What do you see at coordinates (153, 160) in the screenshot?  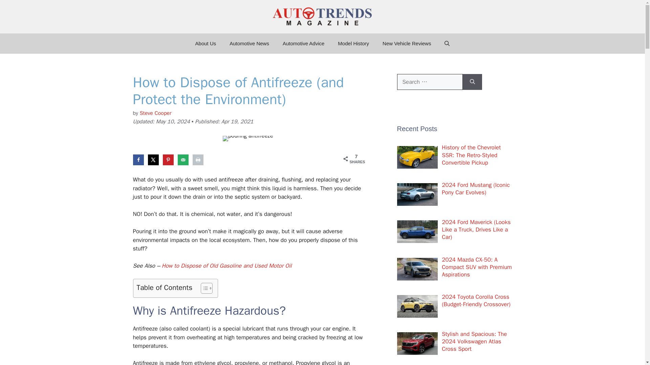 I see `Share on X` at bounding box center [153, 160].